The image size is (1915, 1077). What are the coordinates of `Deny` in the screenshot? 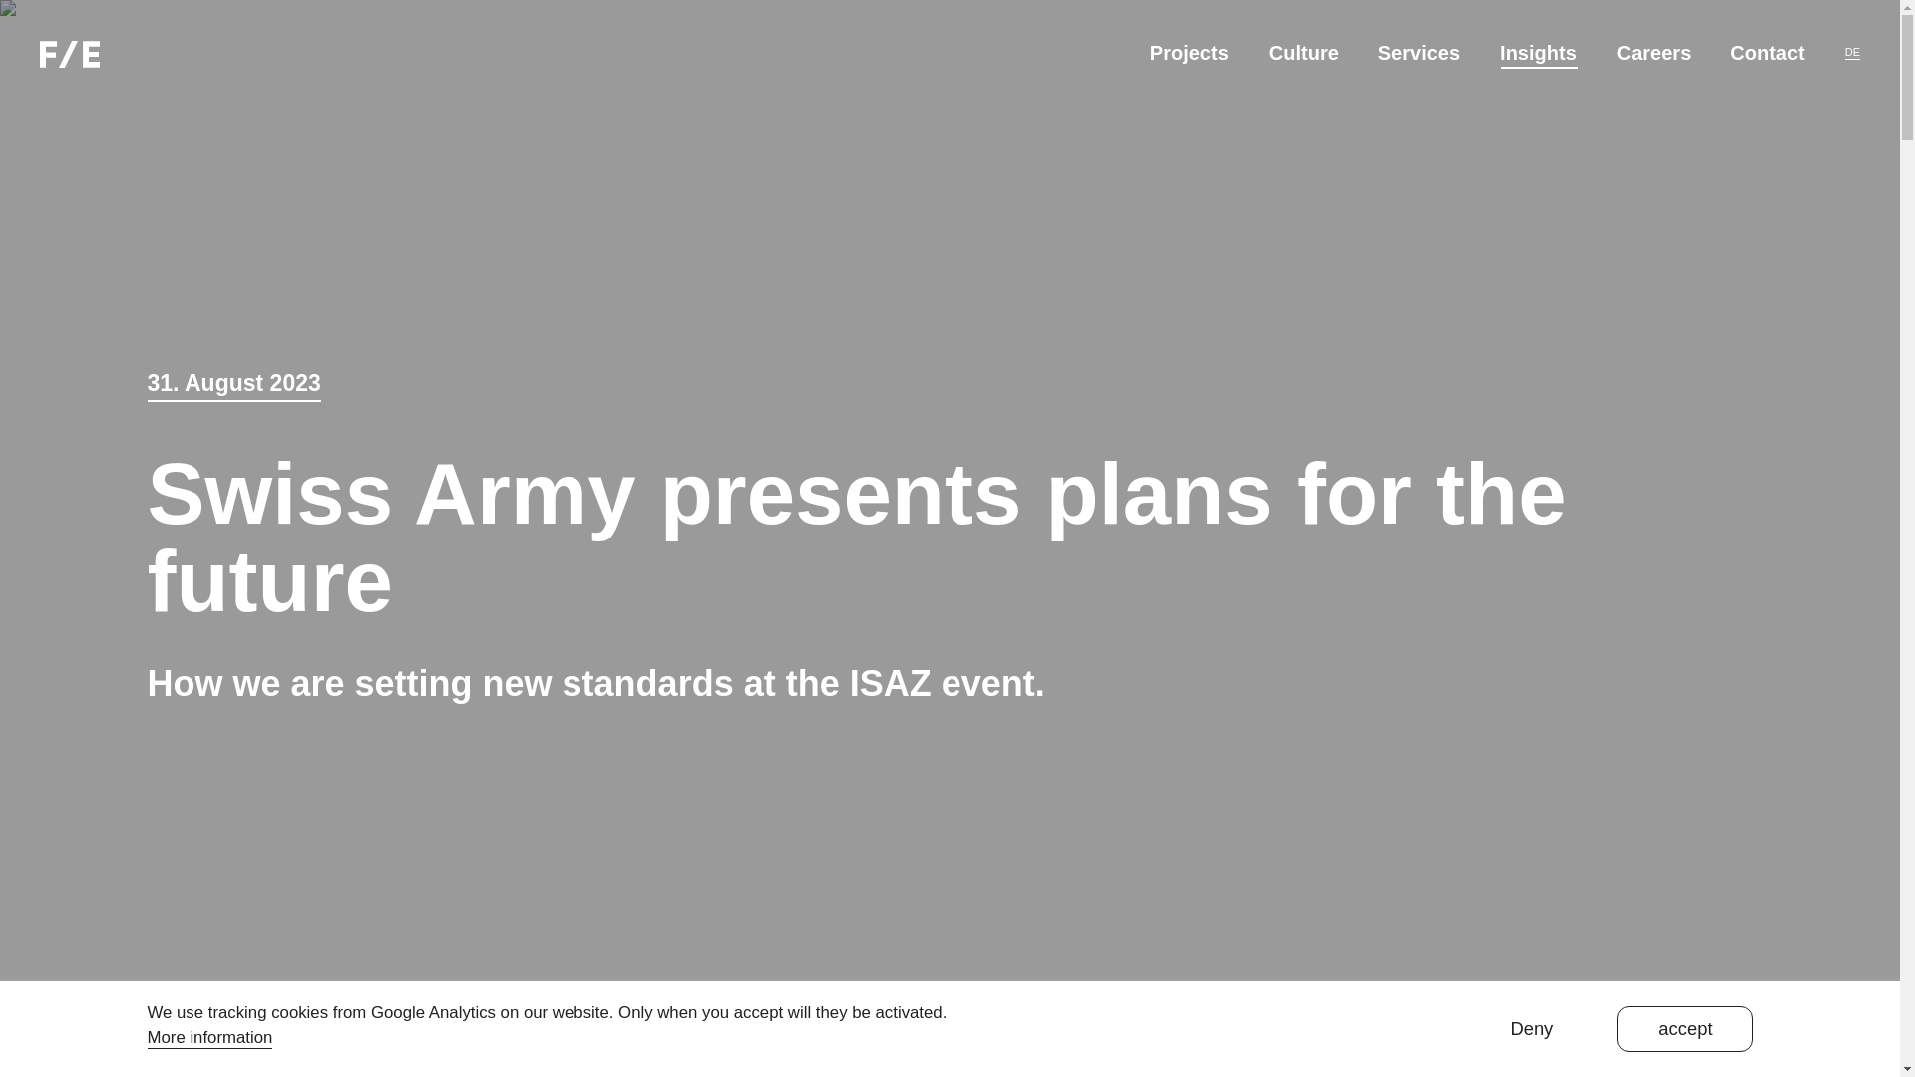 It's located at (1532, 1028).